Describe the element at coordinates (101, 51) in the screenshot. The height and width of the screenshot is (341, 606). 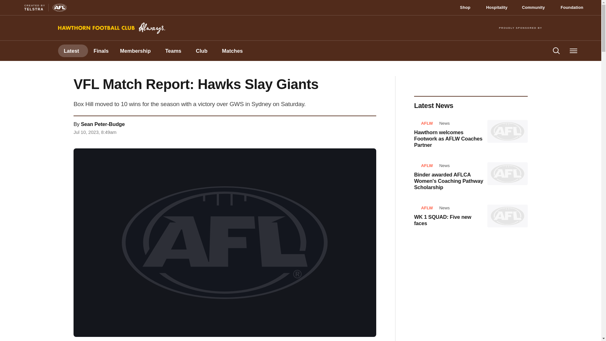
I see `Club Logo` at that location.